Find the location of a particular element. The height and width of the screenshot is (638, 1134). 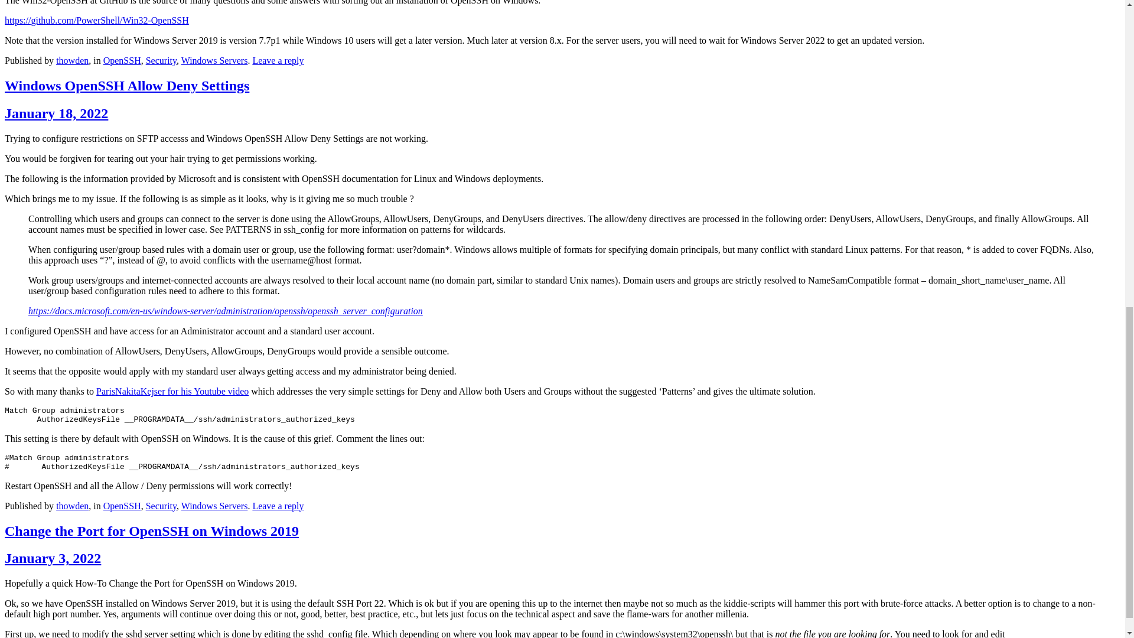

thowden is located at coordinates (72, 506).